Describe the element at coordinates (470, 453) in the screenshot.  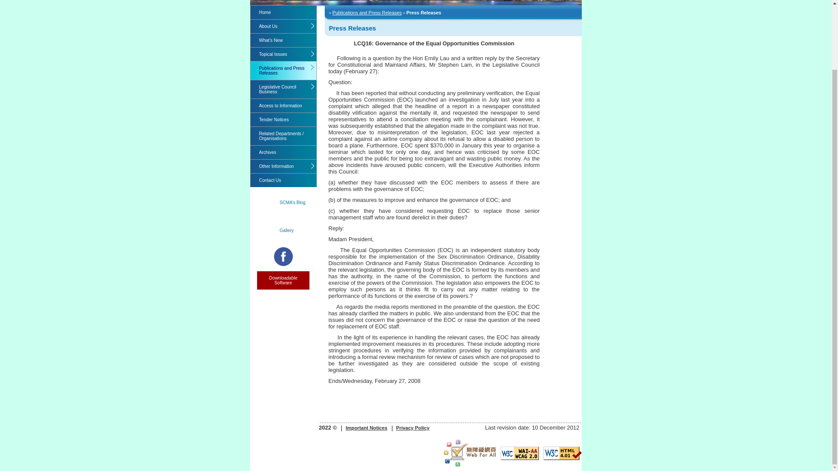
I see `Web Accessibility Recognition Scheme` at that location.